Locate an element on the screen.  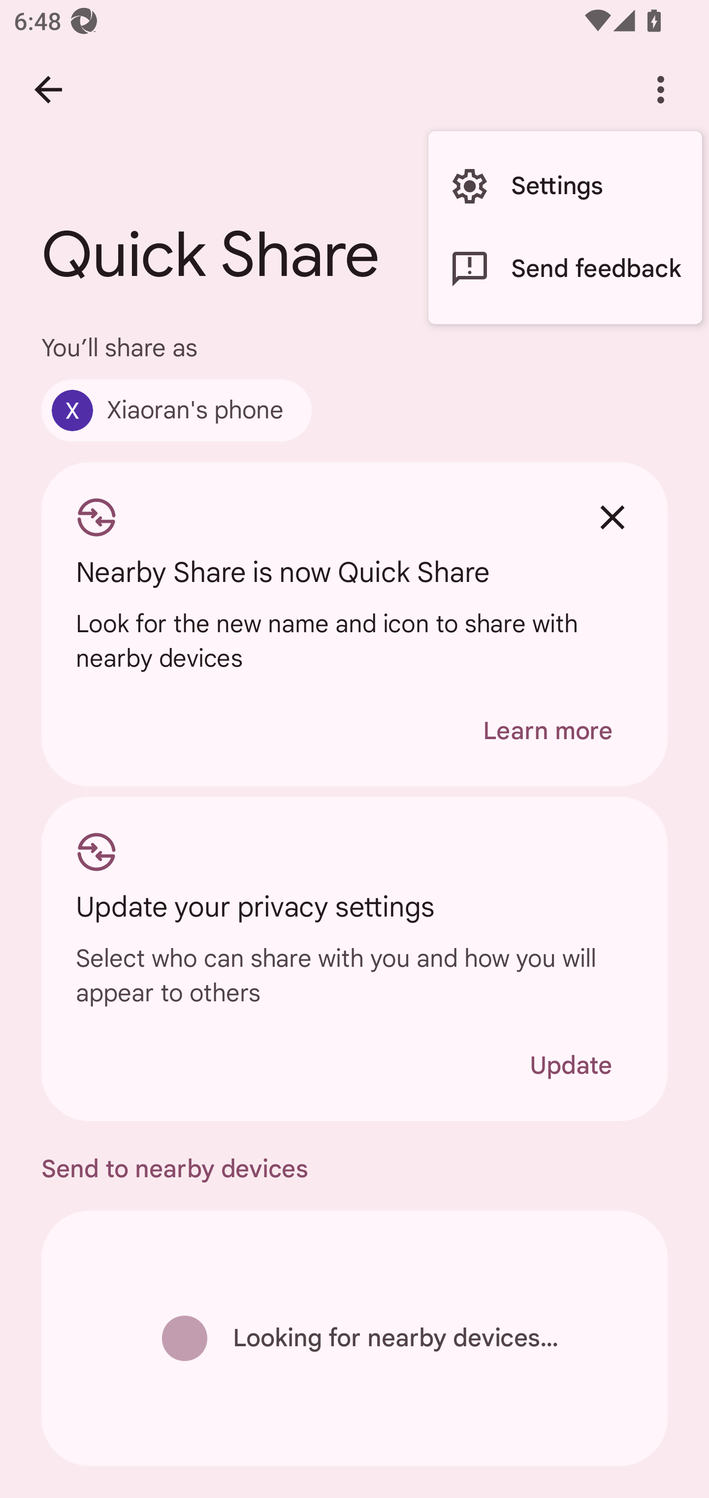
Settings is located at coordinates (565, 186).